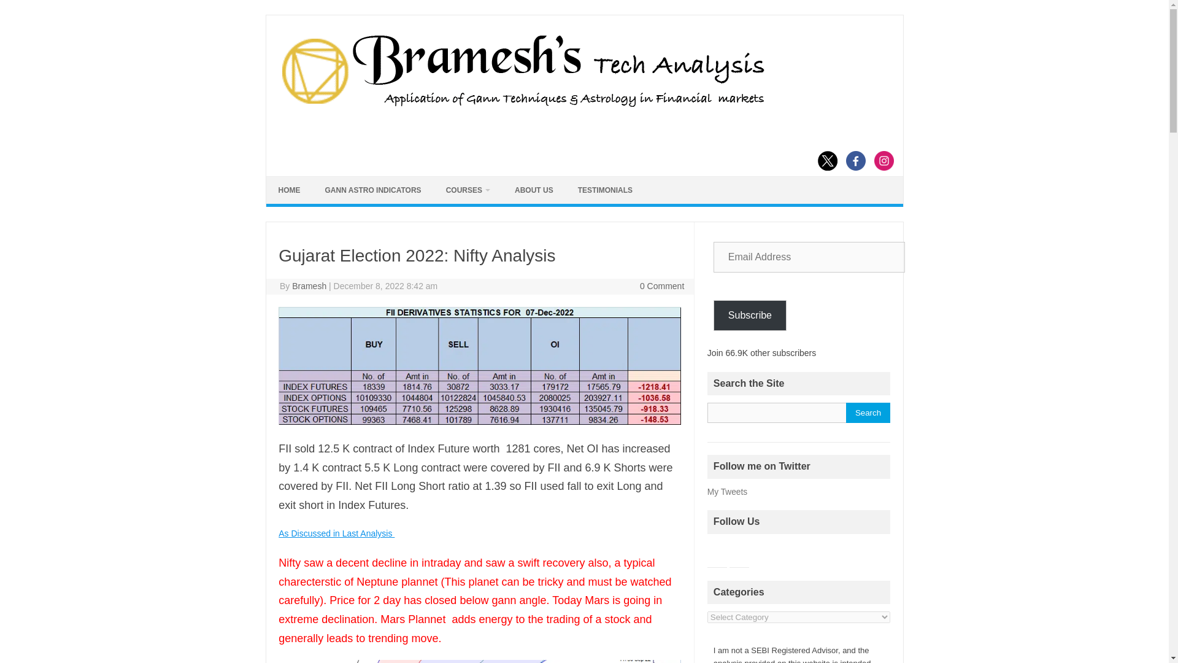 The height and width of the screenshot is (663, 1178). Describe the element at coordinates (309, 286) in the screenshot. I see `Bramesh` at that location.